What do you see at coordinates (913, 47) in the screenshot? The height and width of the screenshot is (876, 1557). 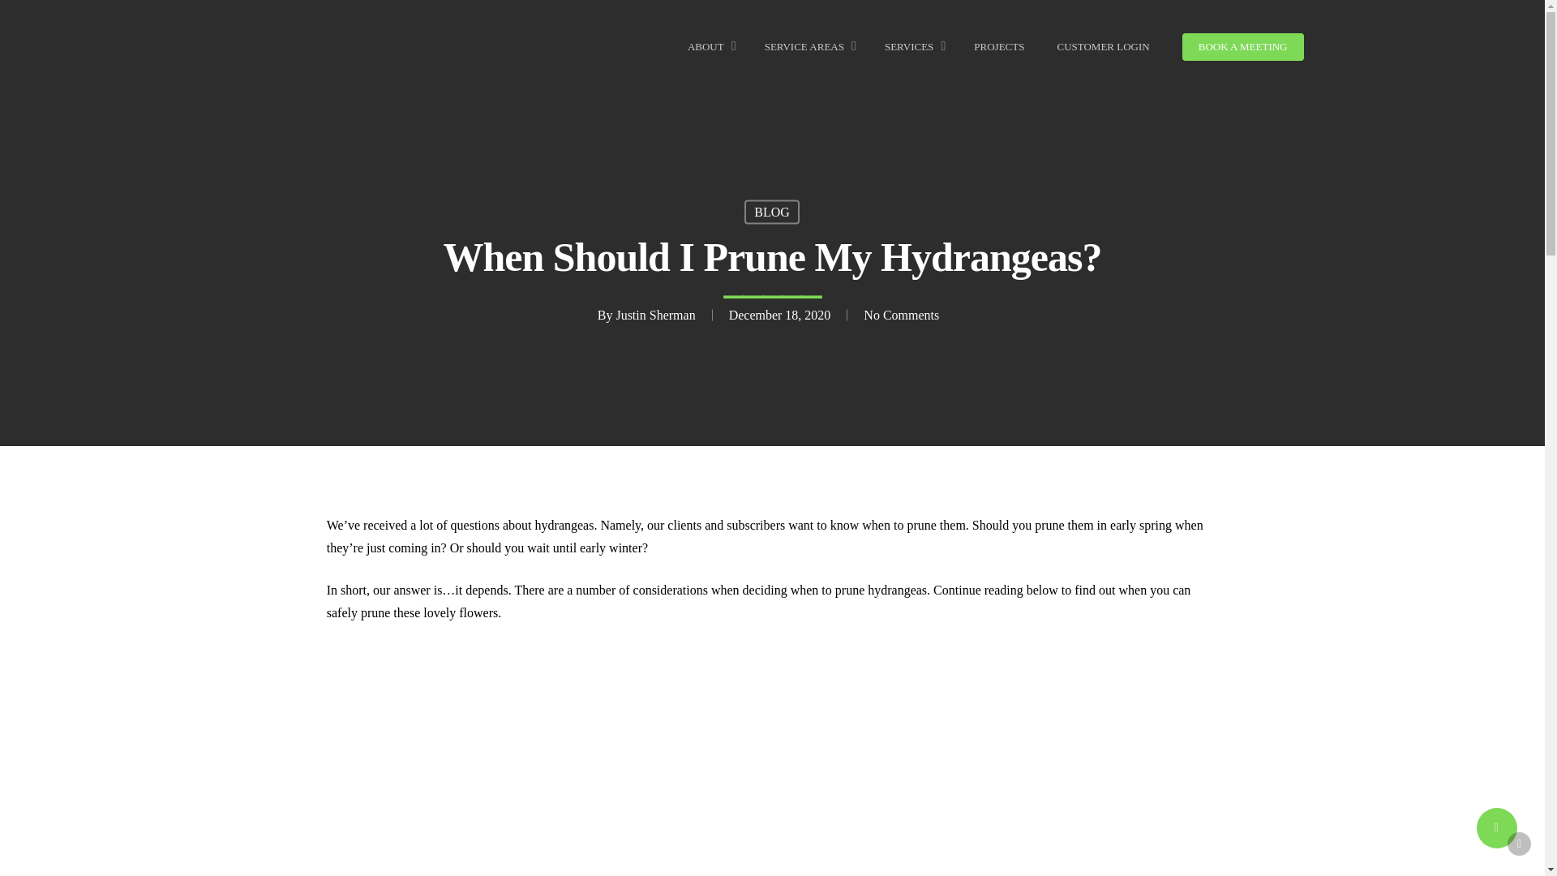 I see `SERVICES` at bounding box center [913, 47].